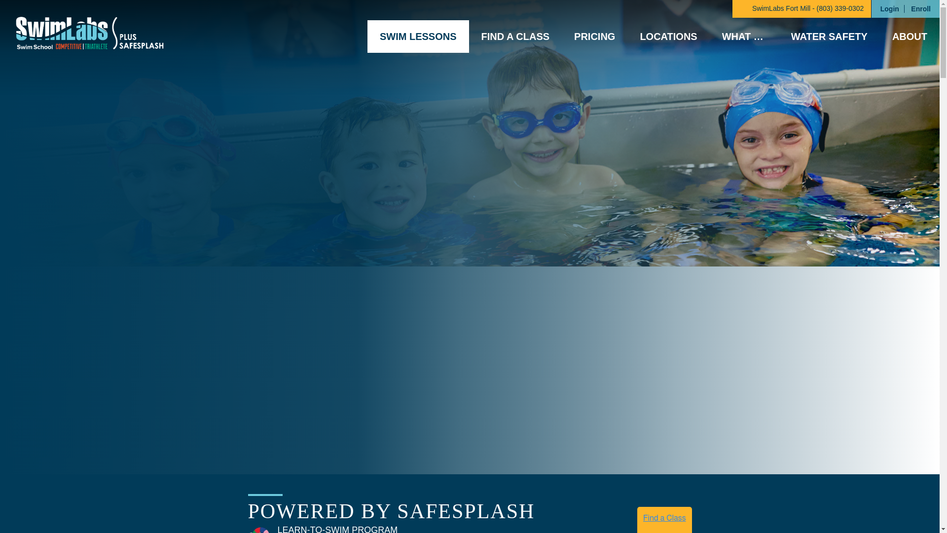  Describe the element at coordinates (890, 9) in the screenshot. I see `Login` at that location.